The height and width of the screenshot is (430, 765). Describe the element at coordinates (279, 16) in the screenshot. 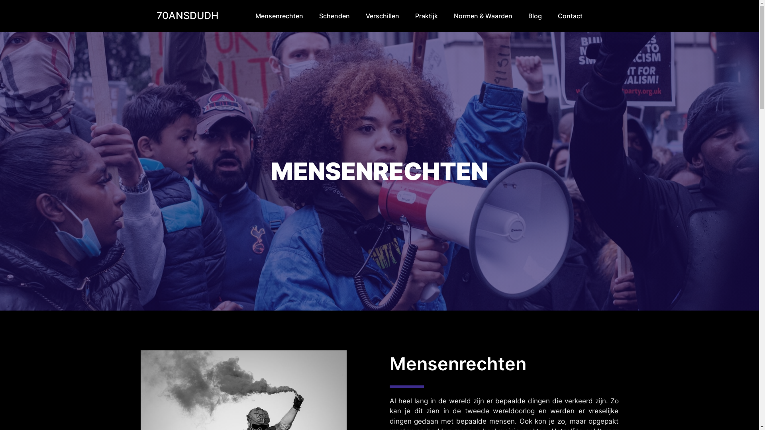

I see `Mensenrechten` at that location.